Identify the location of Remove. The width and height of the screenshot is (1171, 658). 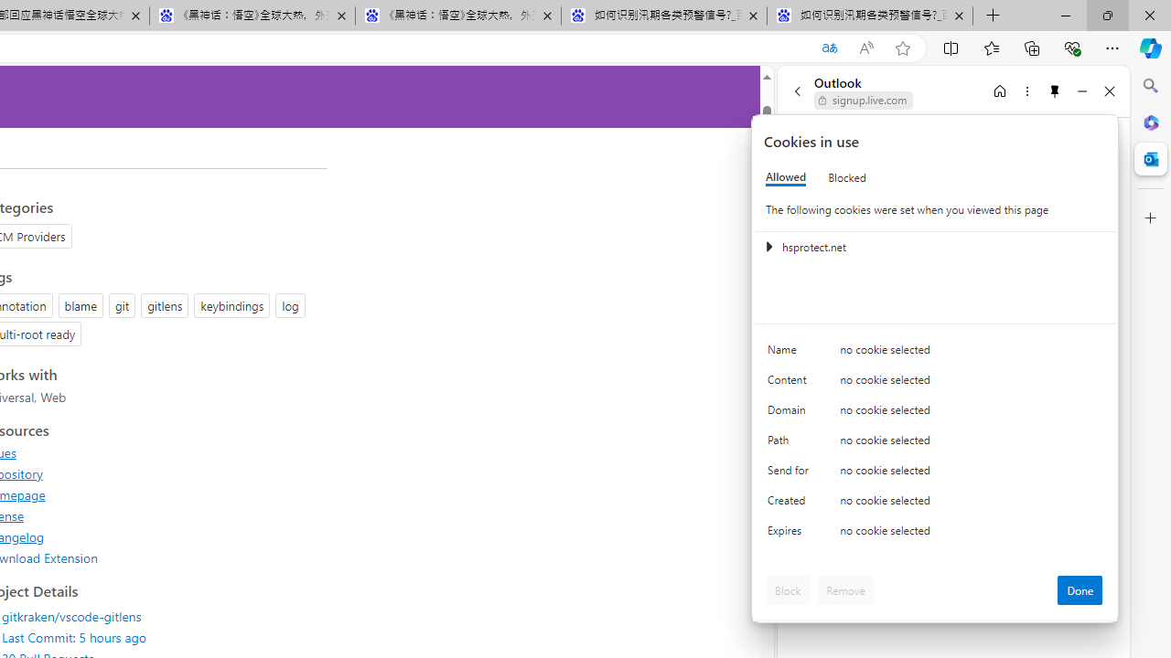
(845, 590).